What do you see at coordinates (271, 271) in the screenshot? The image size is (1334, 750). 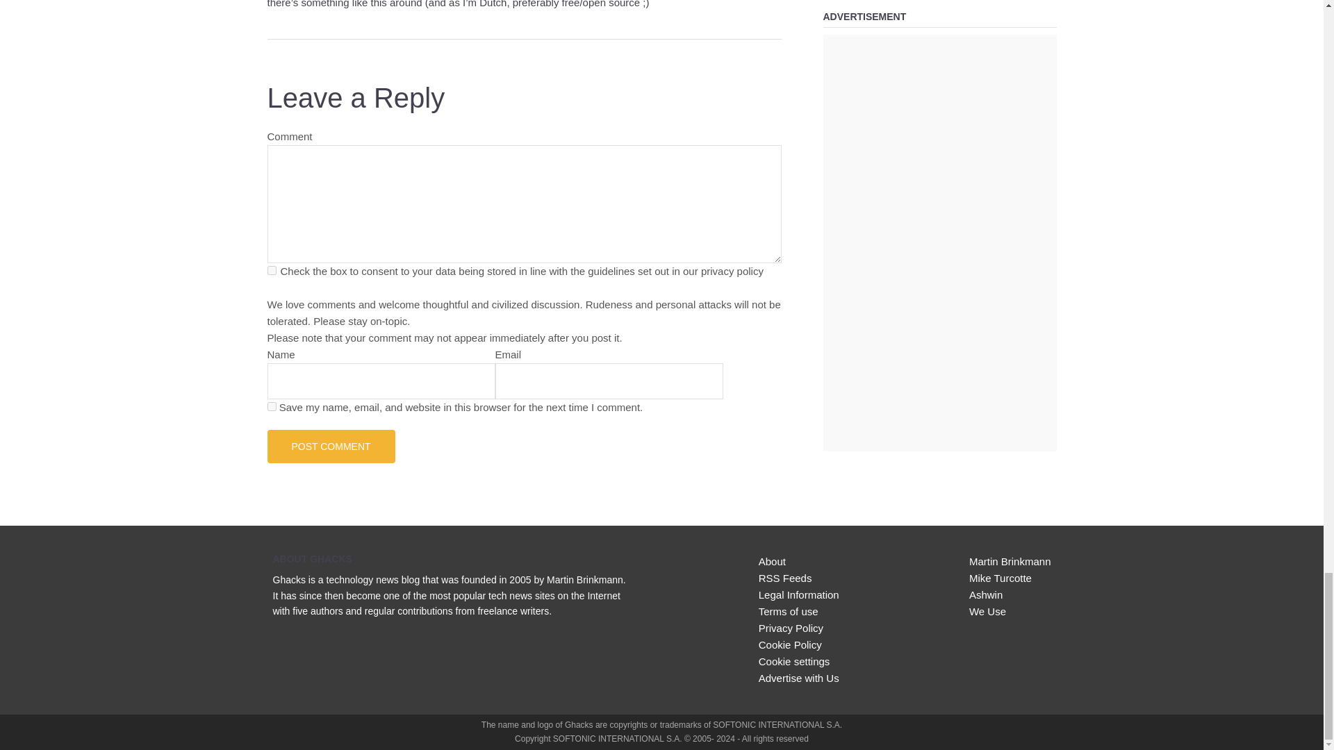 I see `privacy-key` at bounding box center [271, 271].